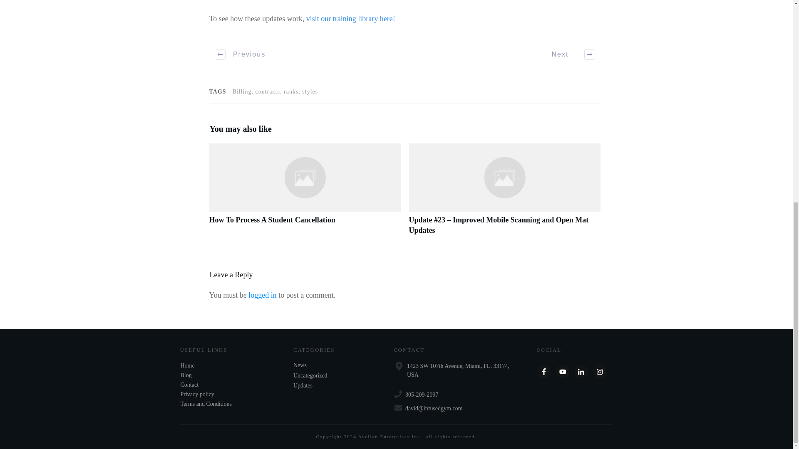 This screenshot has width=799, height=449. I want to click on Home, so click(187, 365).